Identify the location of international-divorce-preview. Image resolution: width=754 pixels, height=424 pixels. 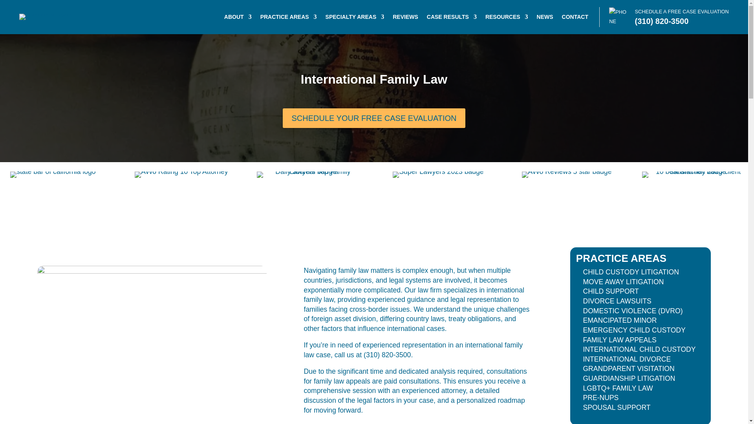
(152, 330).